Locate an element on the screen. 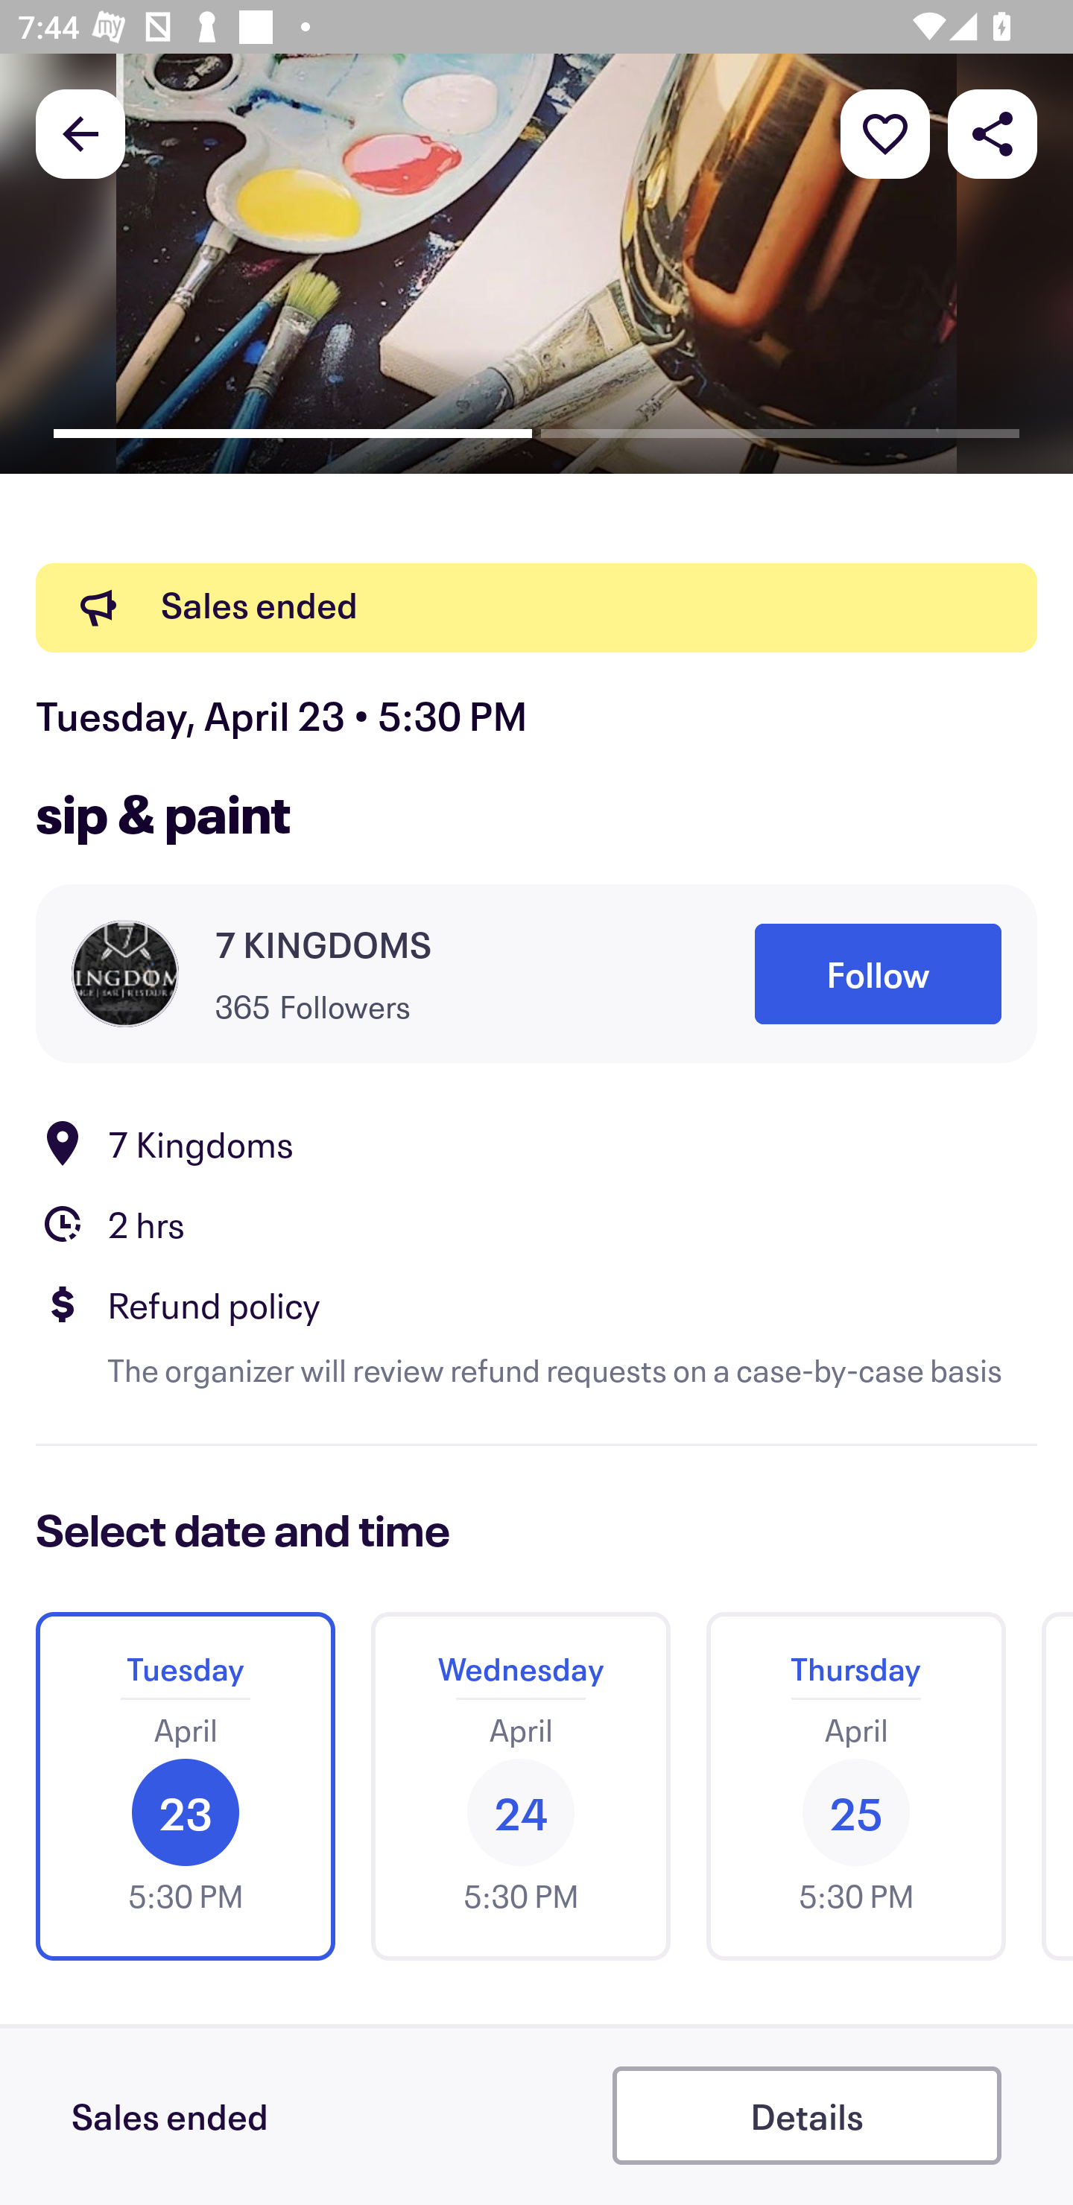  Back is located at coordinates (80, 133).